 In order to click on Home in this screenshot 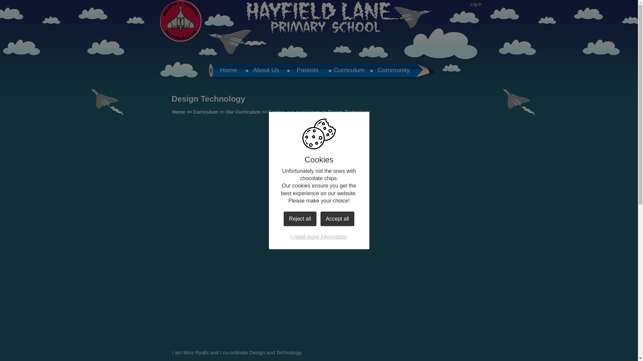, I will do `click(178, 112)`.